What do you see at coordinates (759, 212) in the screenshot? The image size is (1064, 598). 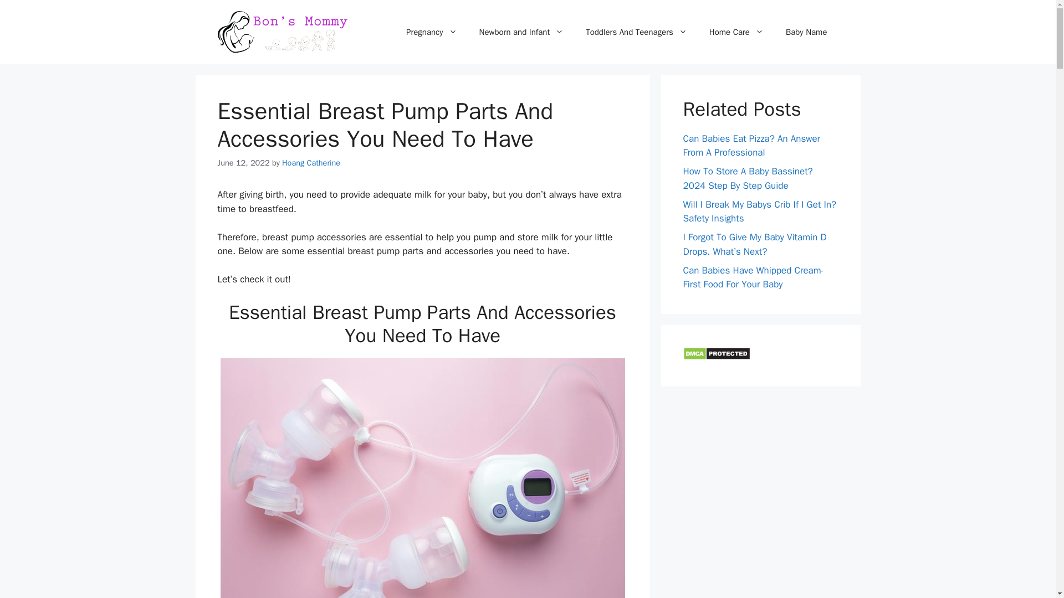 I see `Will I Break My Babys Crib If I Get In? Safety Insights` at bounding box center [759, 212].